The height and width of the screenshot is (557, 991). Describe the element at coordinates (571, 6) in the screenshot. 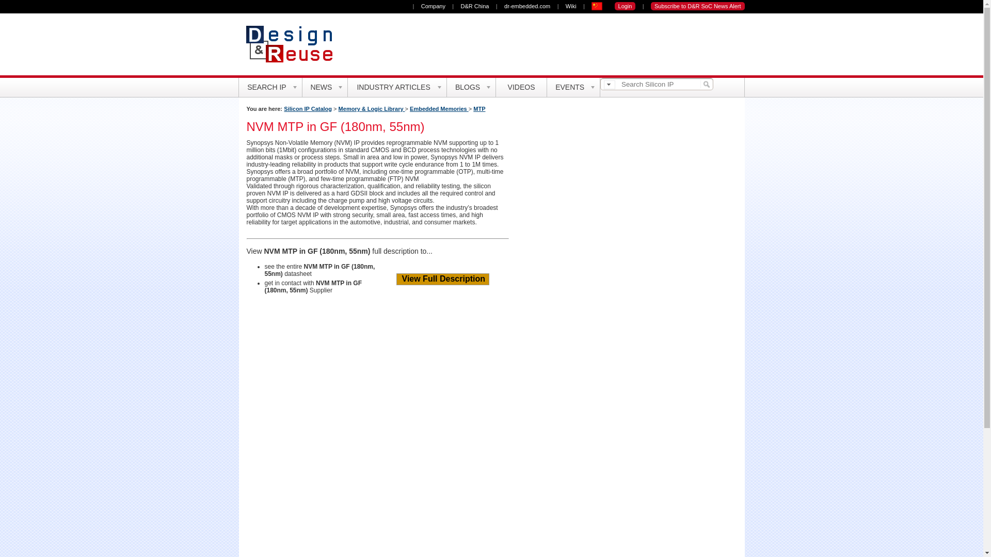

I see `Wiki` at that location.